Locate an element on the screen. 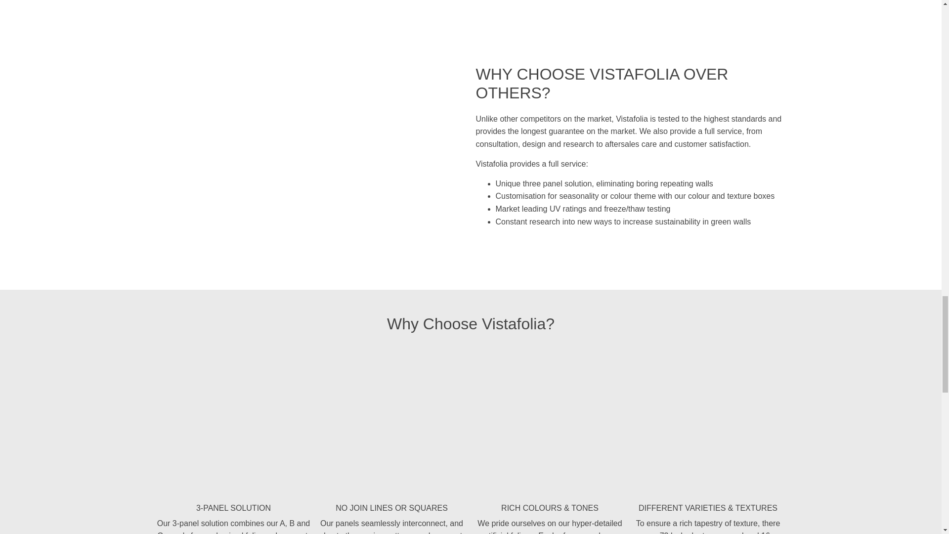  beautiful realistic plant wall in office is located at coordinates (391, 422).